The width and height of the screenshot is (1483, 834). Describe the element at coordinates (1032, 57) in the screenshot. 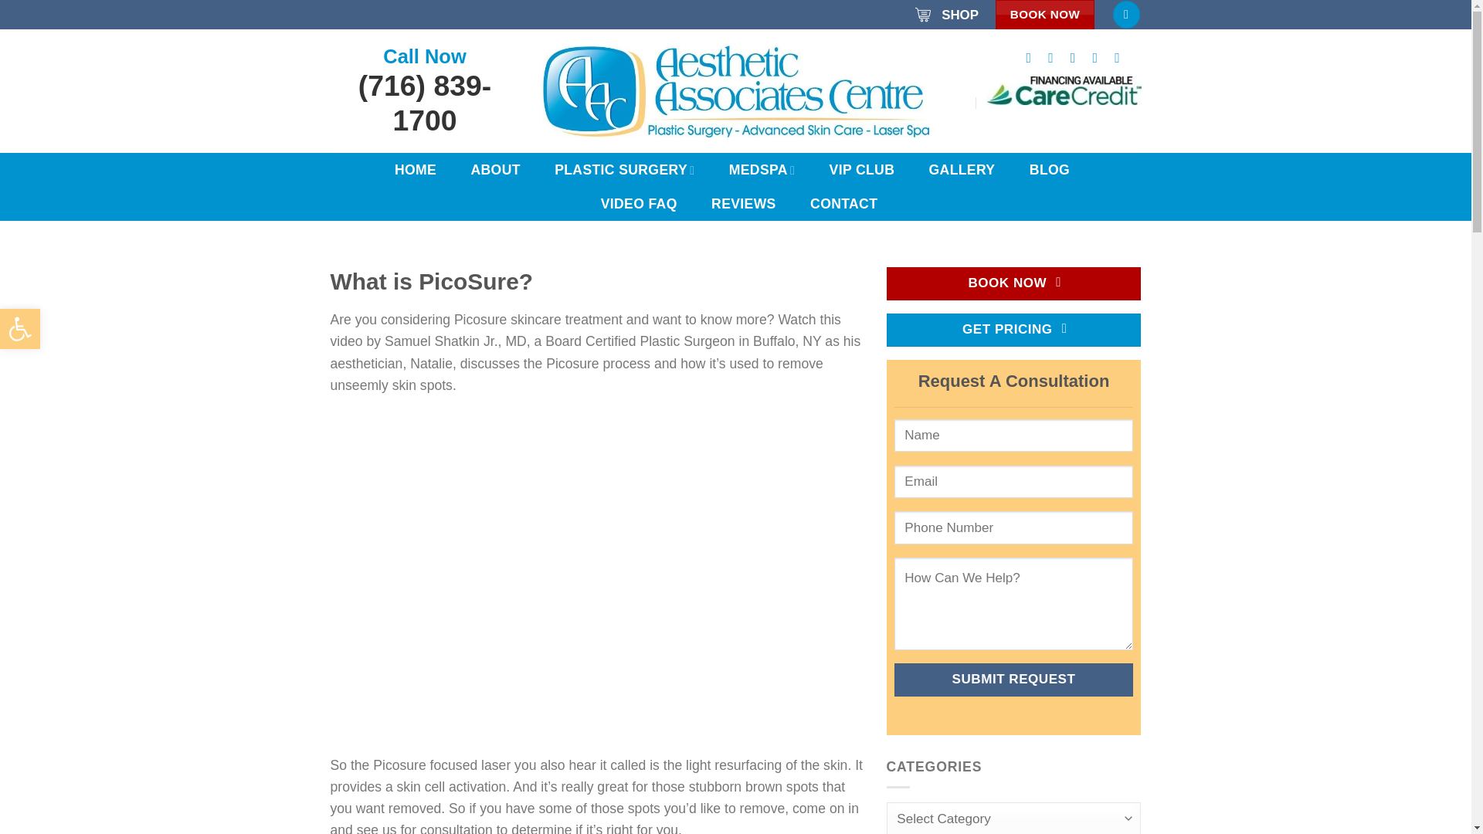

I see `Follow on Facebook` at that location.